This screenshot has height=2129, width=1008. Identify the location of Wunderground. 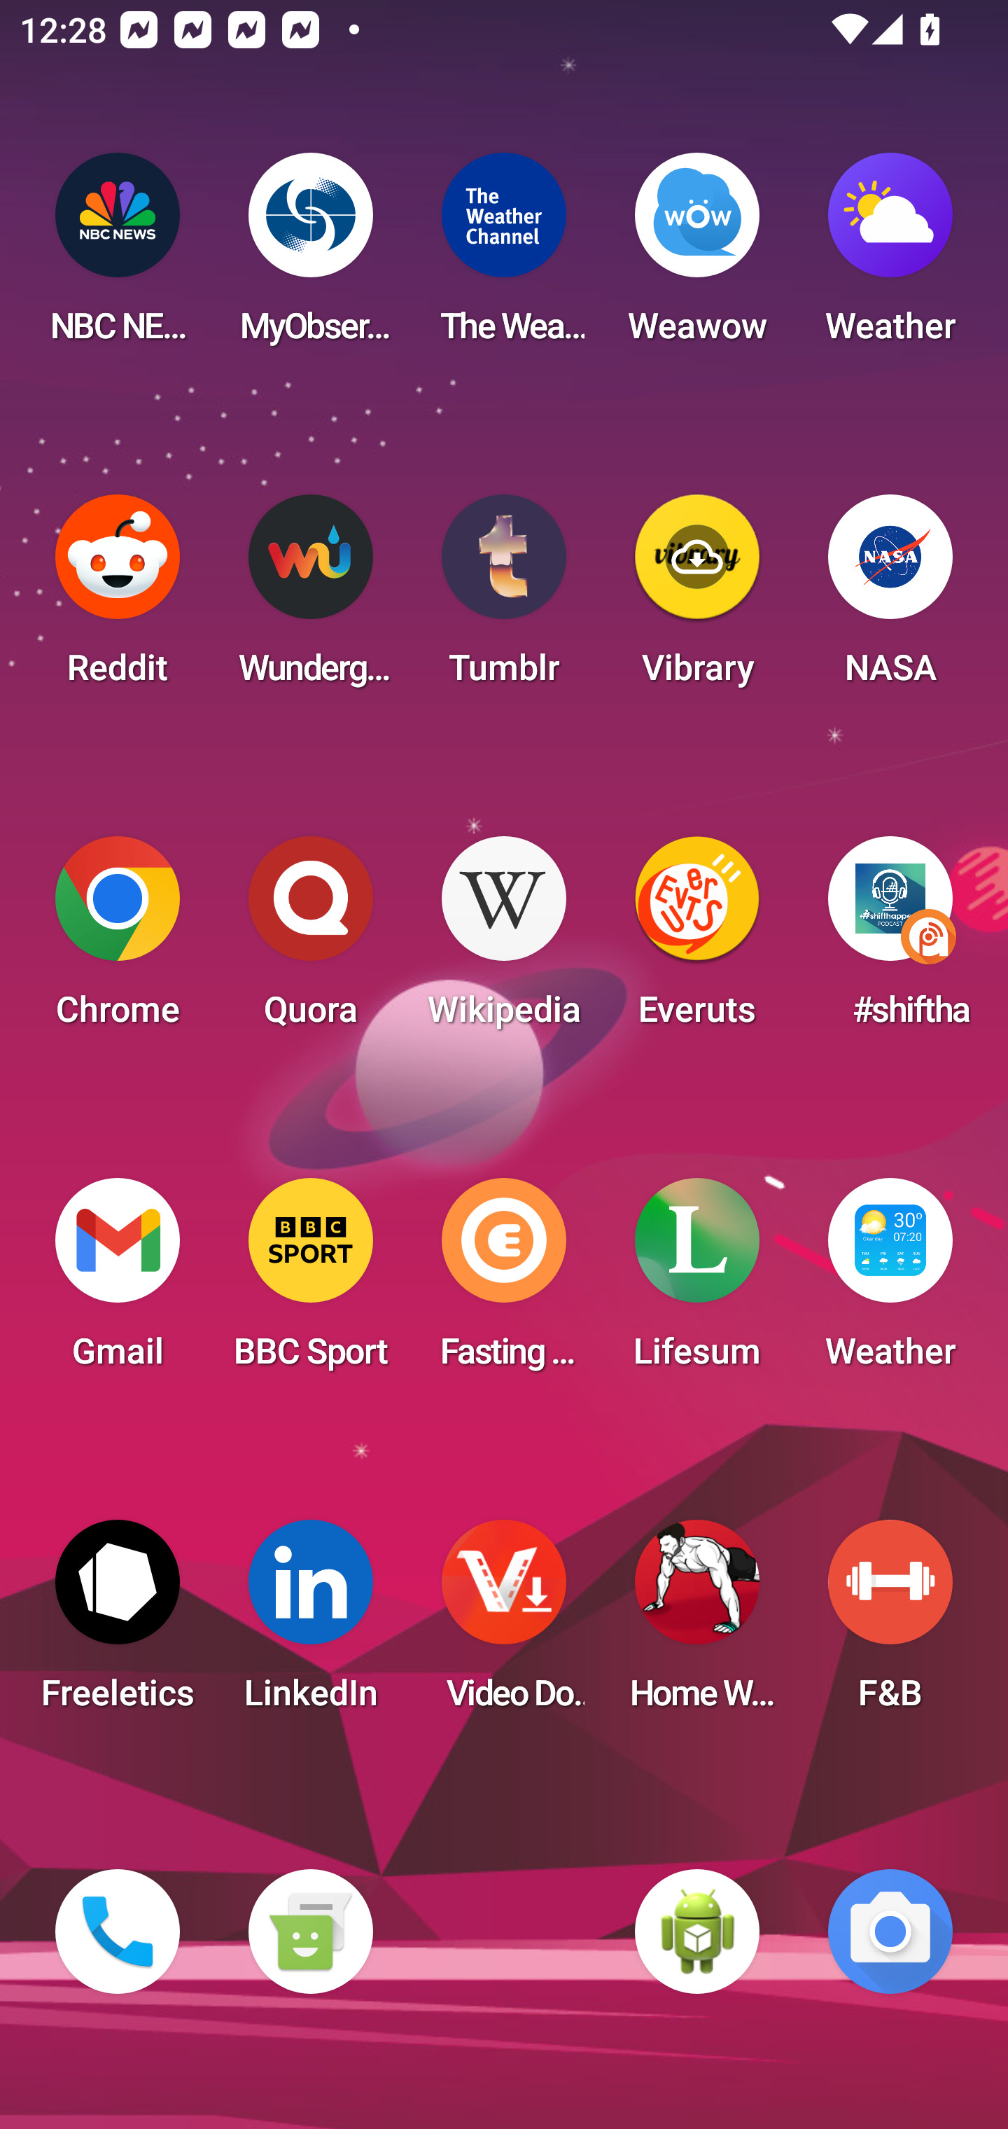
(310, 598).